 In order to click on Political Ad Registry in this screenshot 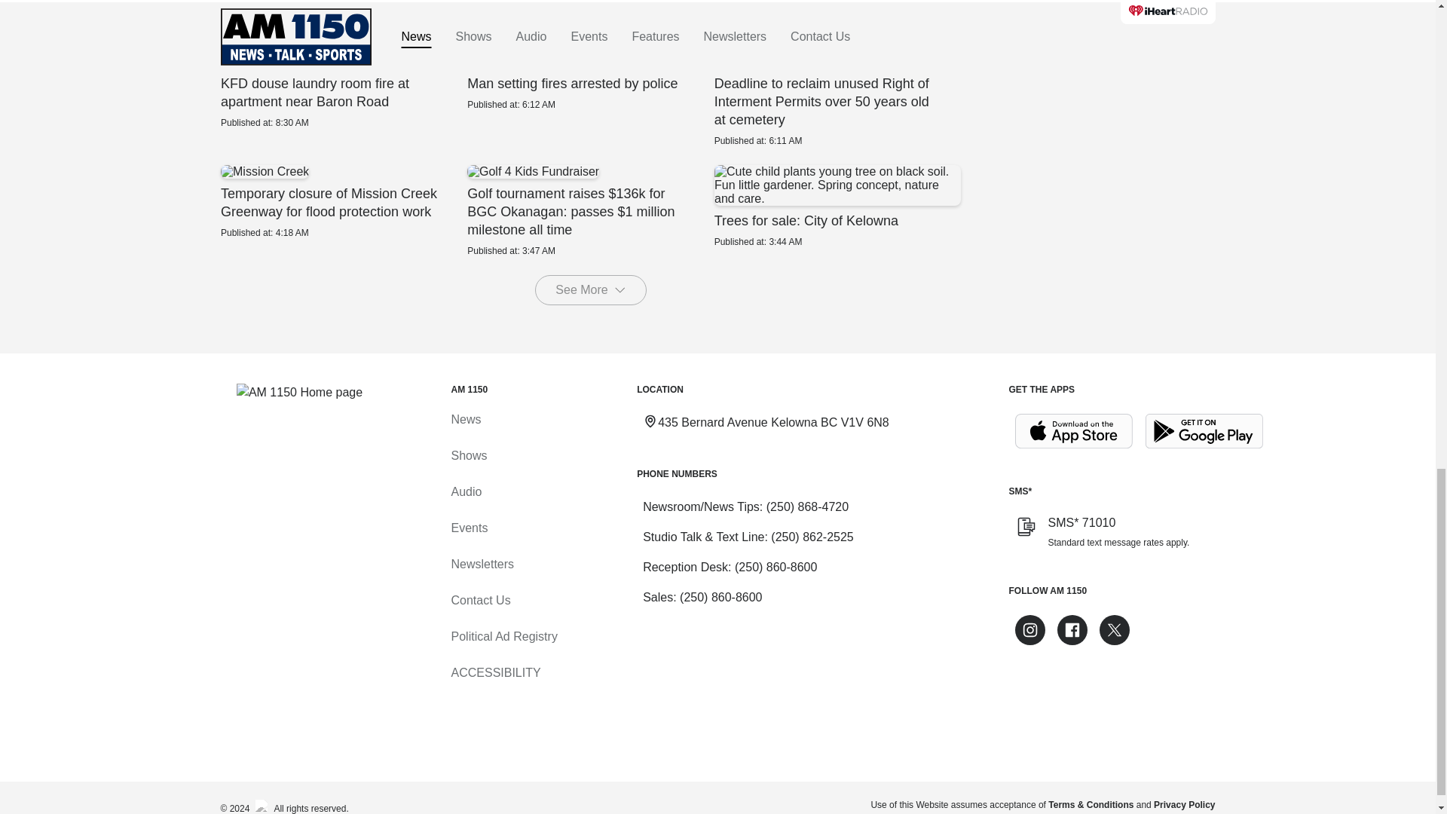, I will do `click(503, 636)`.